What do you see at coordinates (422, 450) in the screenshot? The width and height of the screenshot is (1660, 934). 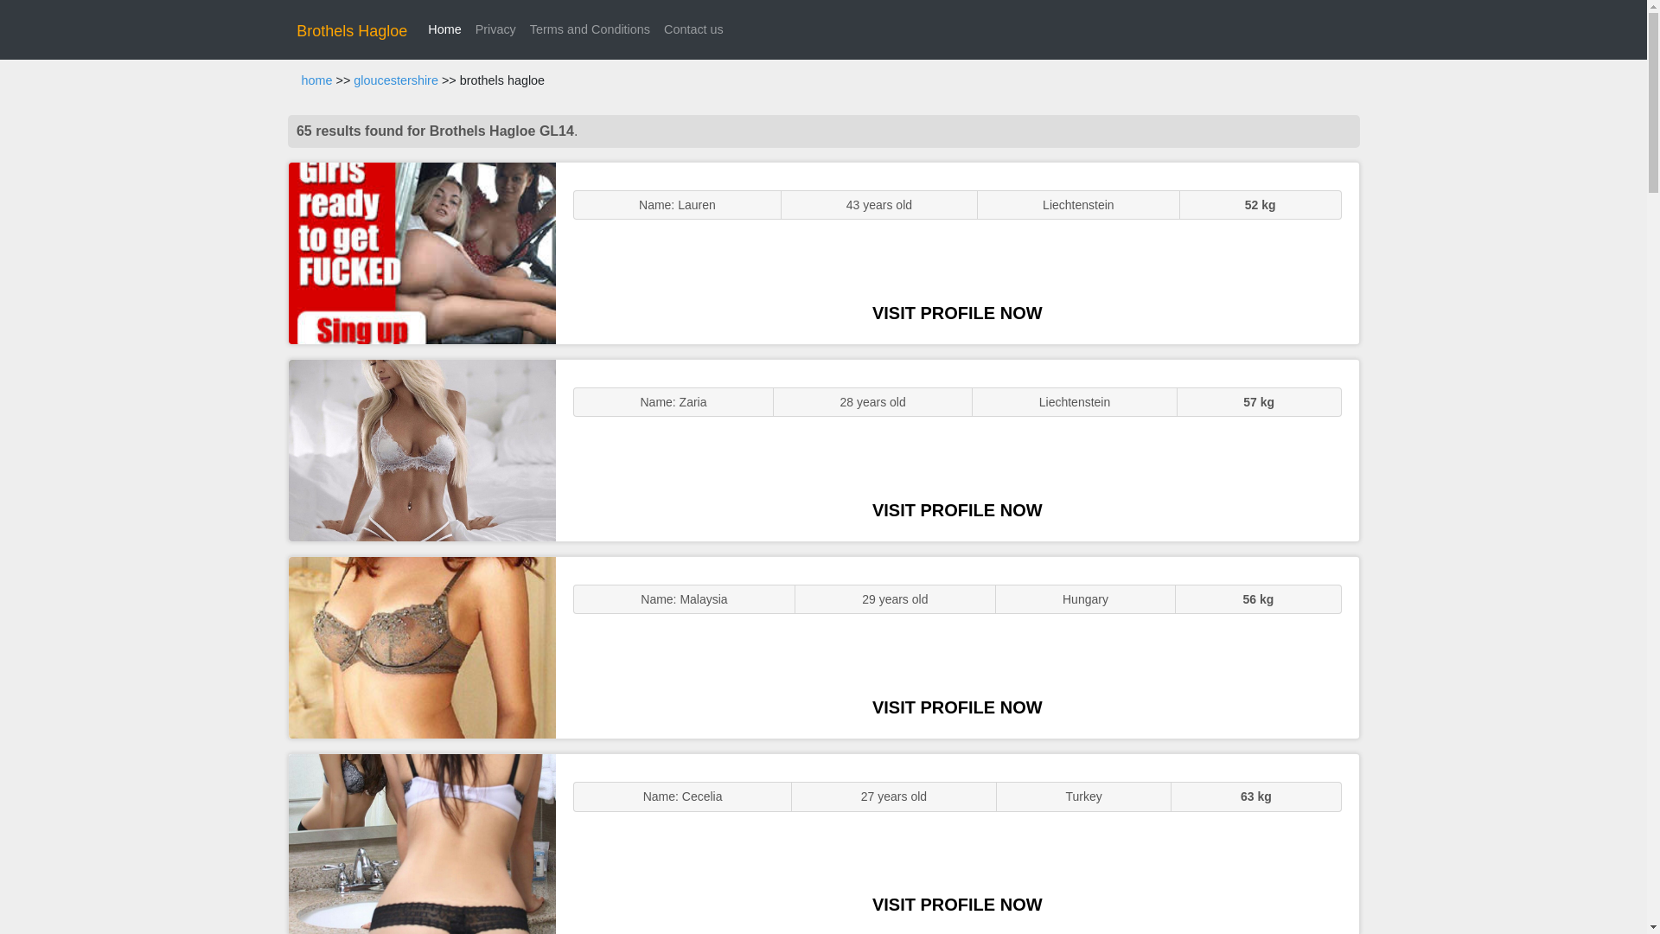 I see `GFE` at bounding box center [422, 450].